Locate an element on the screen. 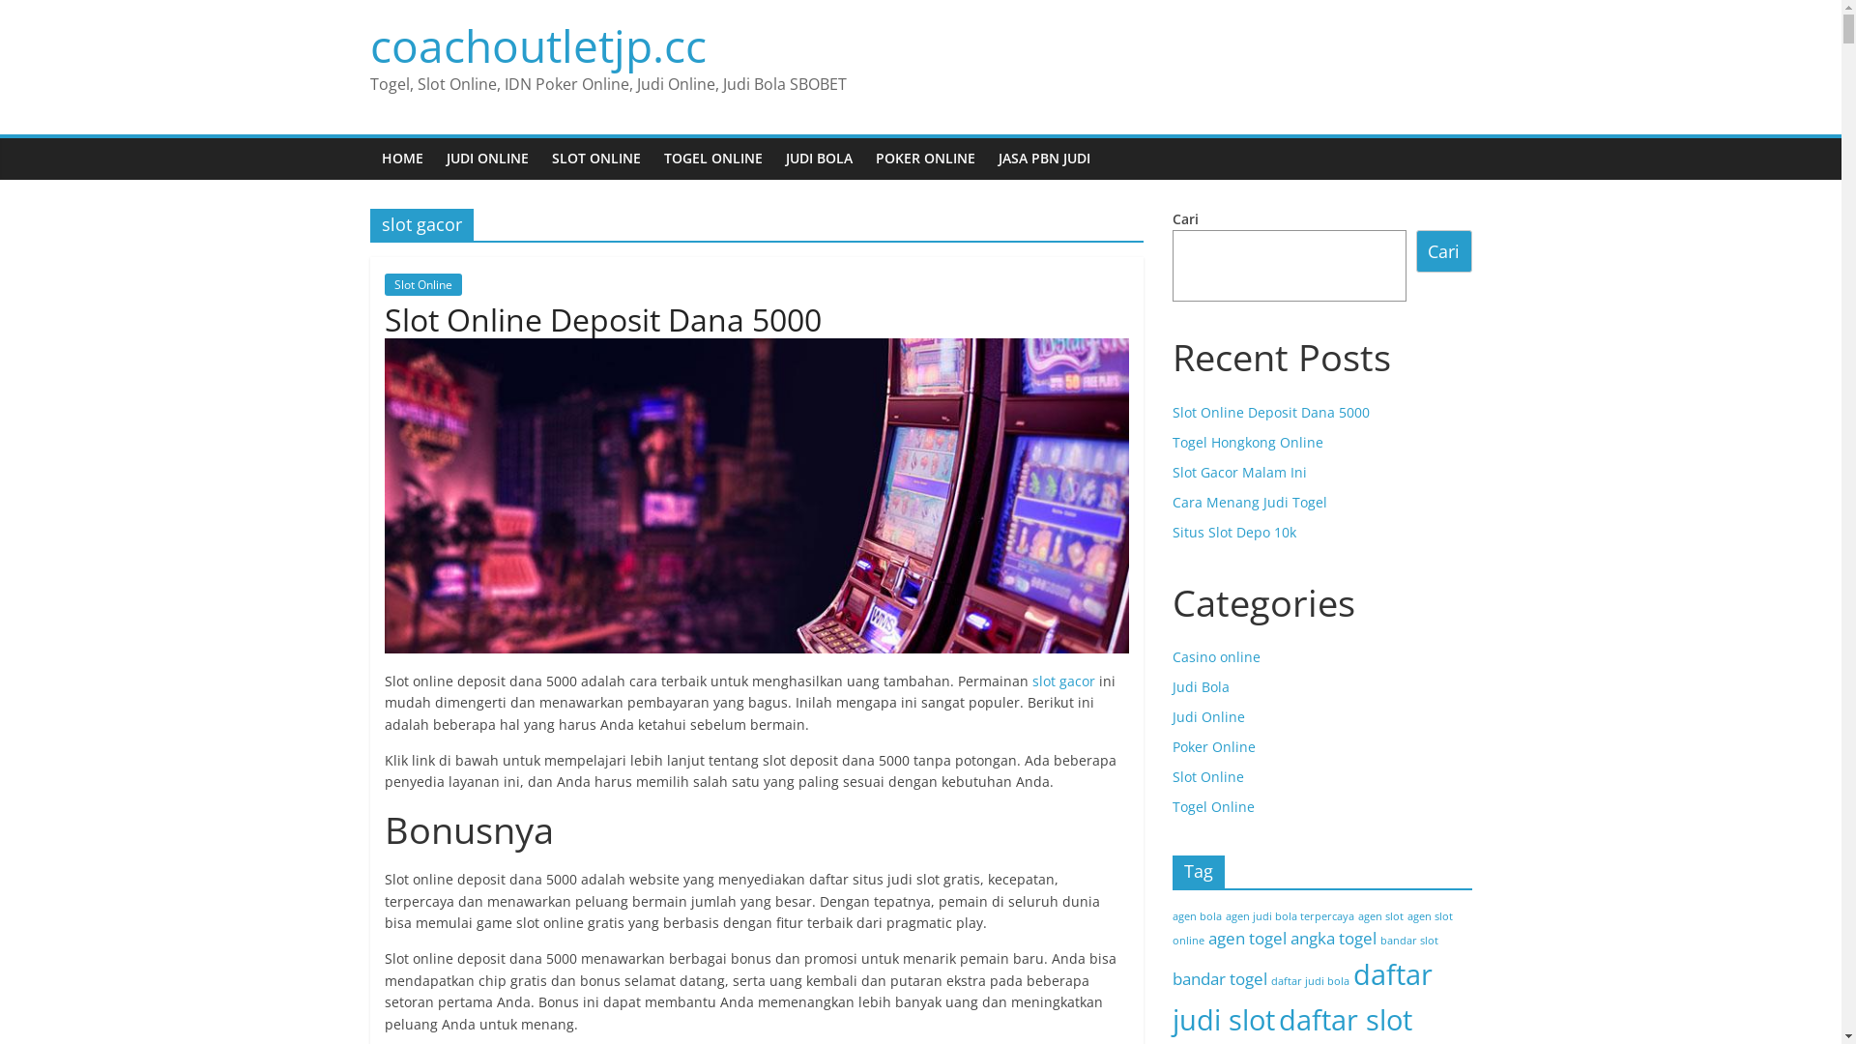 This screenshot has height=1044, width=1856. Slot Online is located at coordinates (423, 284).